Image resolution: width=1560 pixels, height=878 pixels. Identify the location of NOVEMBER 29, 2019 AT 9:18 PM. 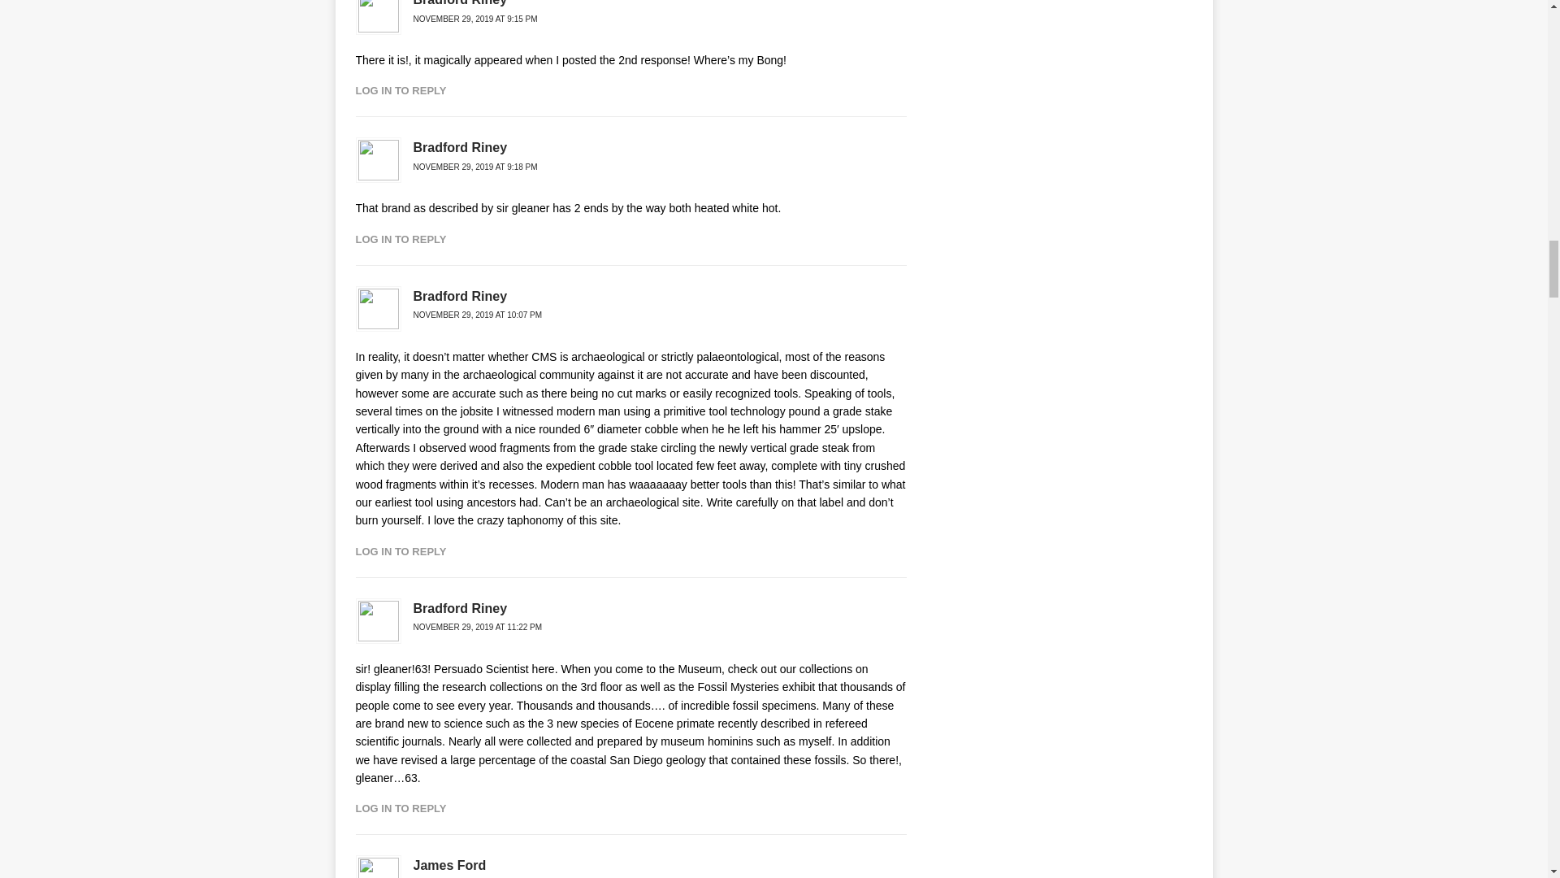
(474, 166).